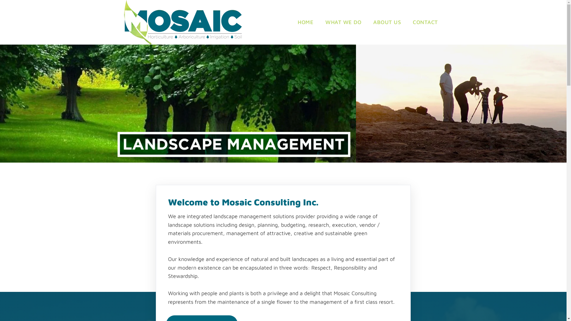 Image resolution: width=571 pixels, height=321 pixels. Describe the element at coordinates (425, 22) in the screenshot. I see `CONTACT` at that location.